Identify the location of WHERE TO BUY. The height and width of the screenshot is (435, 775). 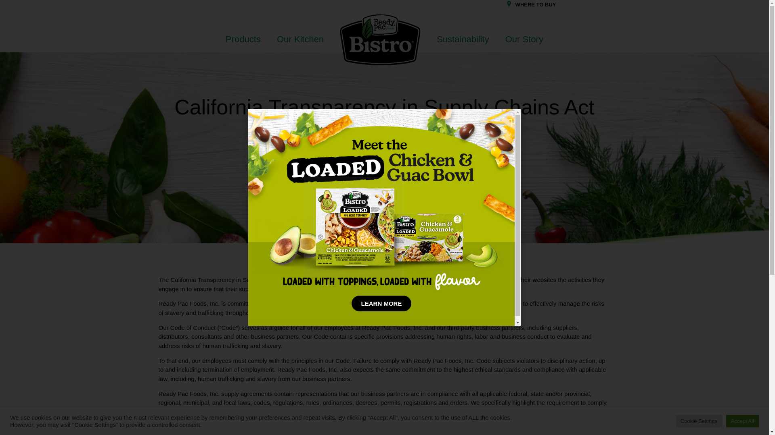
(536, 5).